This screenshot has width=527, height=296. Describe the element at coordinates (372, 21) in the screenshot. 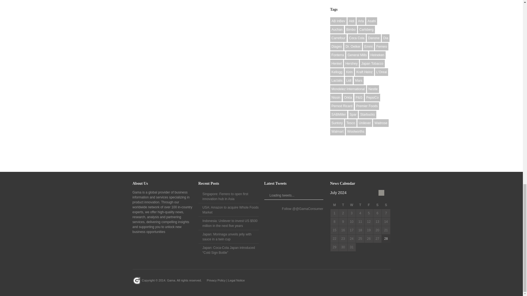

I see `9 topics` at that location.